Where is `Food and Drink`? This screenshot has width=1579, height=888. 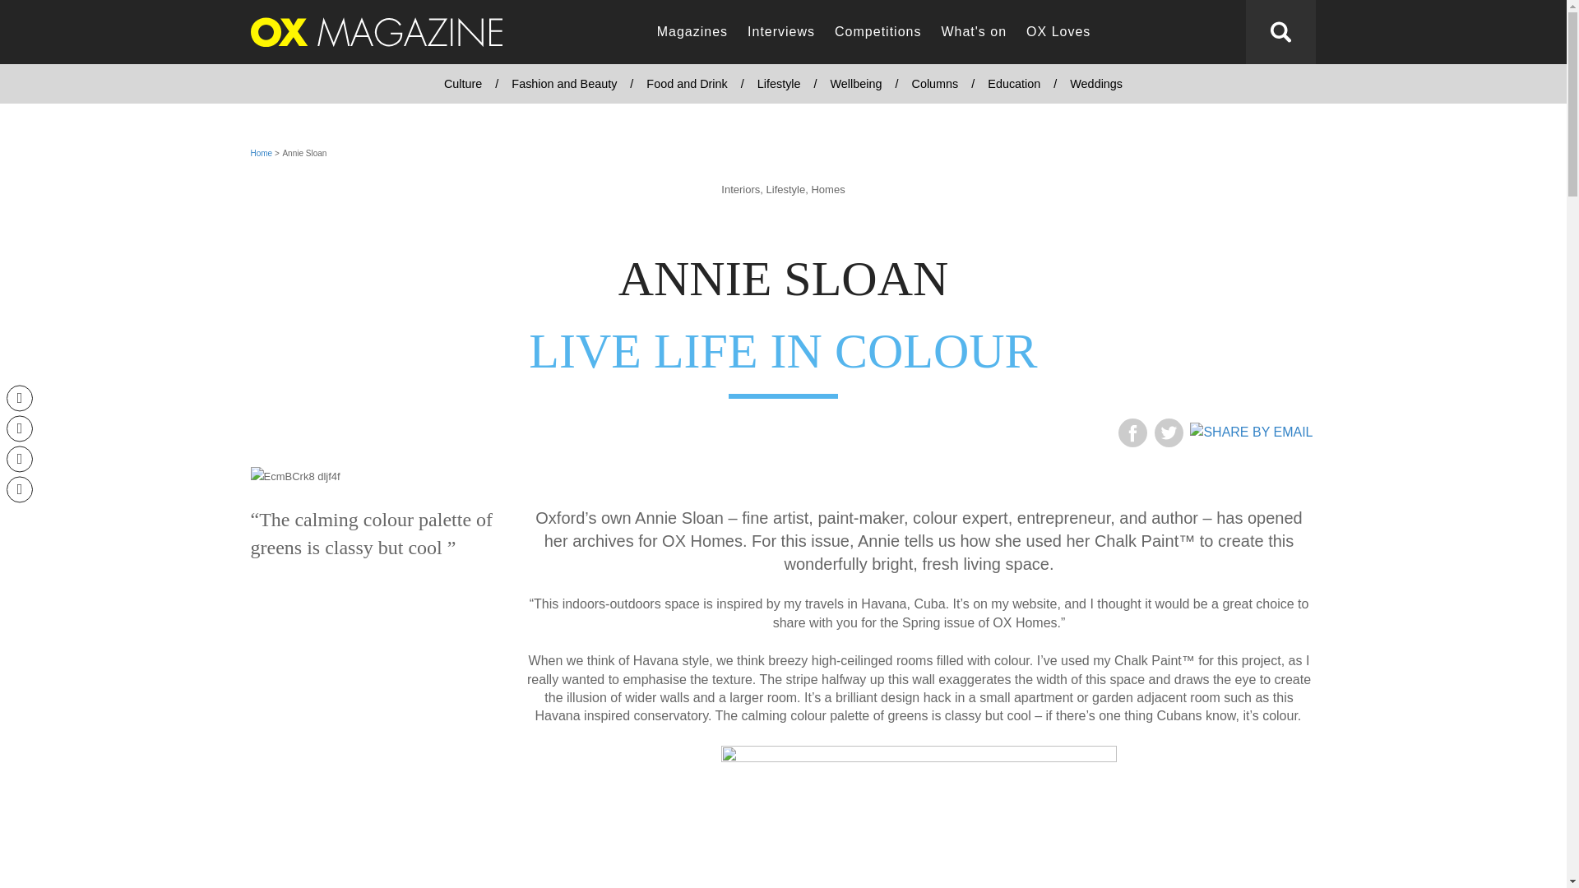 Food and Drink is located at coordinates (686, 84).